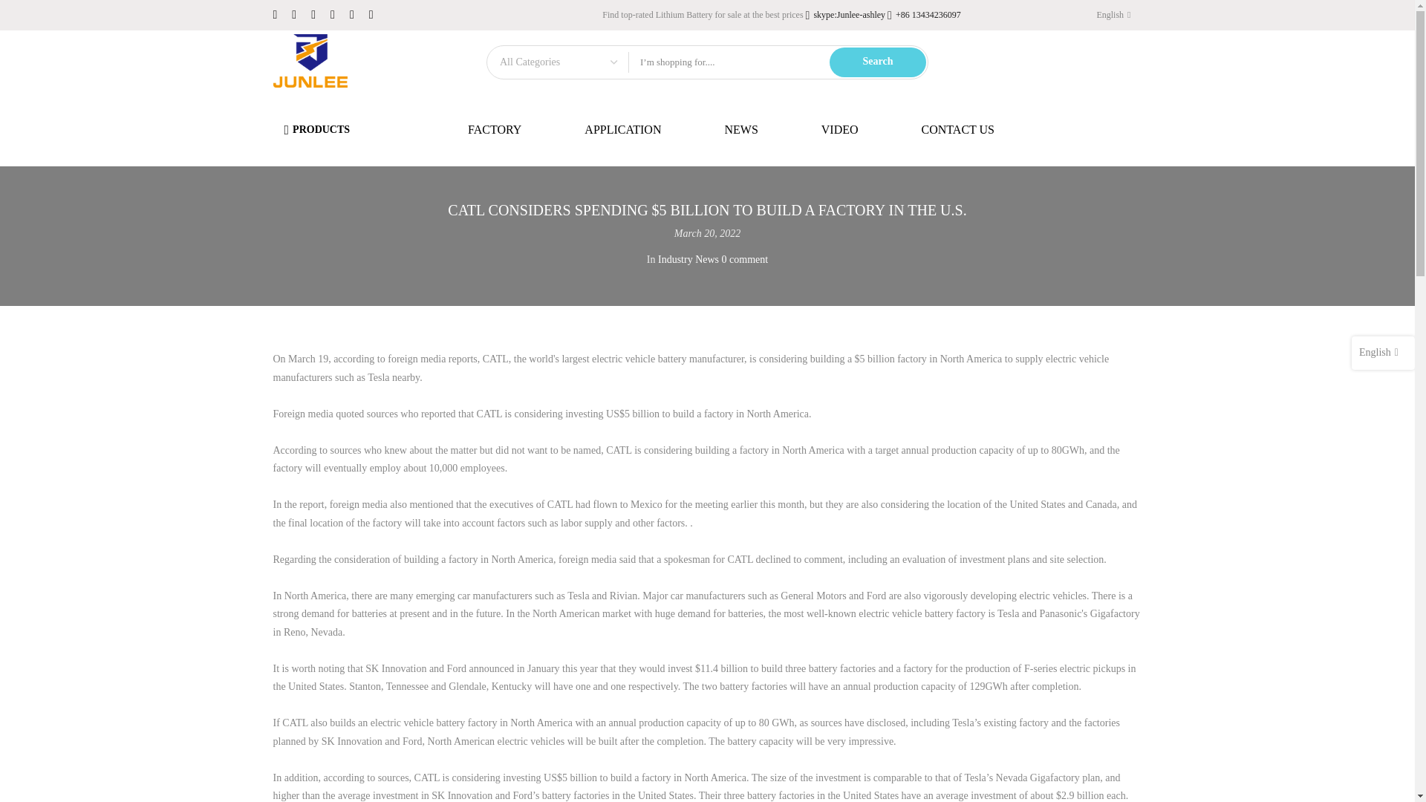 This screenshot has height=802, width=1426. Describe the element at coordinates (622, 129) in the screenshot. I see `APPLICATION` at that location.